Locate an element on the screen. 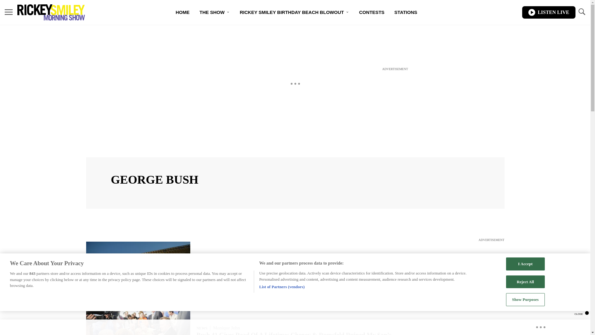 This screenshot has height=335, width=595. Stations is located at coordinates (406, 12).